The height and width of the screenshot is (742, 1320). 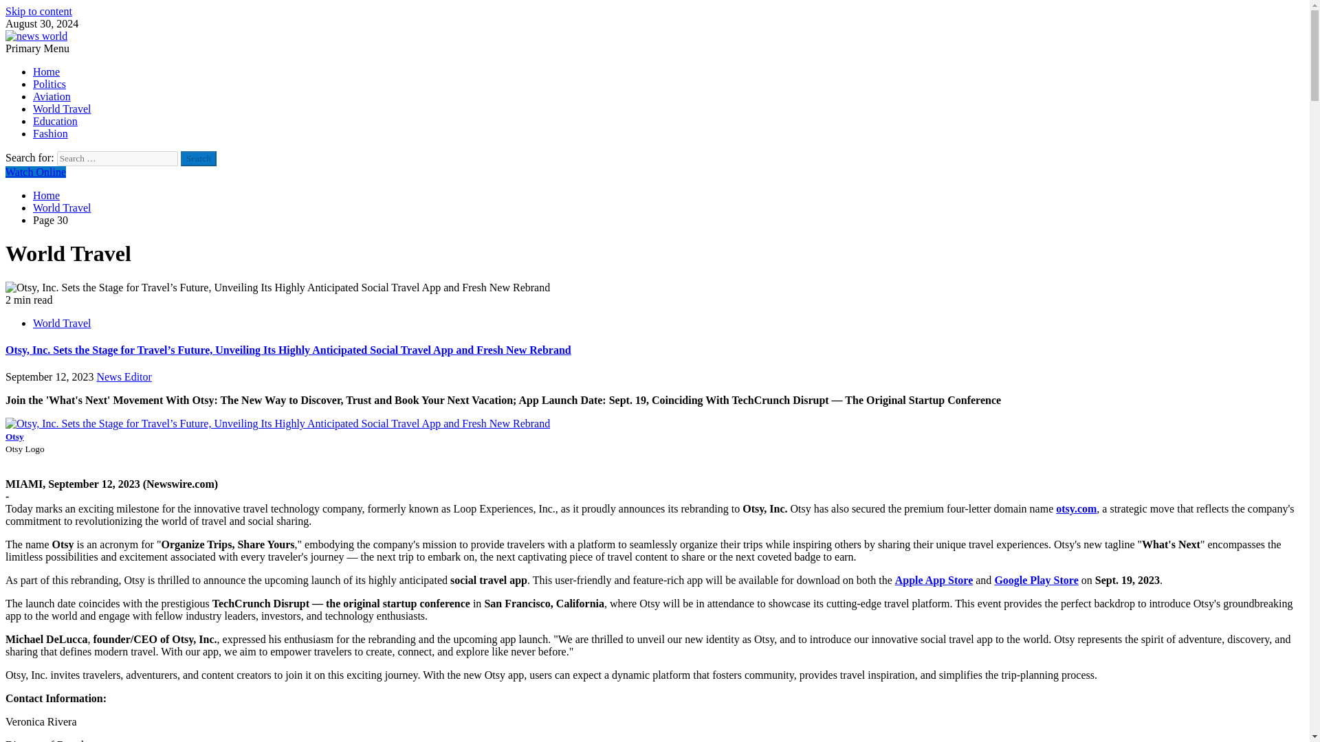 I want to click on Watch Online, so click(x=36, y=172).